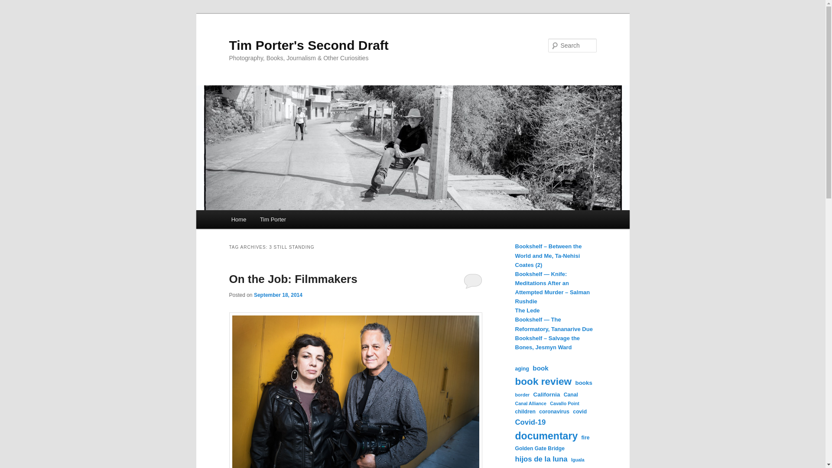 This screenshot has width=832, height=468. What do you see at coordinates (238, 219) in the screenshot?
I see `Home` at bounding box center [238, 219].